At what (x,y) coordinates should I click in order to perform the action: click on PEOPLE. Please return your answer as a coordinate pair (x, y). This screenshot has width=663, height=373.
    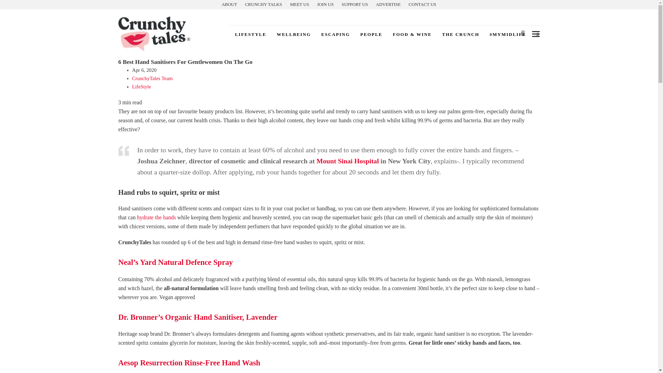
    Looking at the image, I should click on (371, 34).